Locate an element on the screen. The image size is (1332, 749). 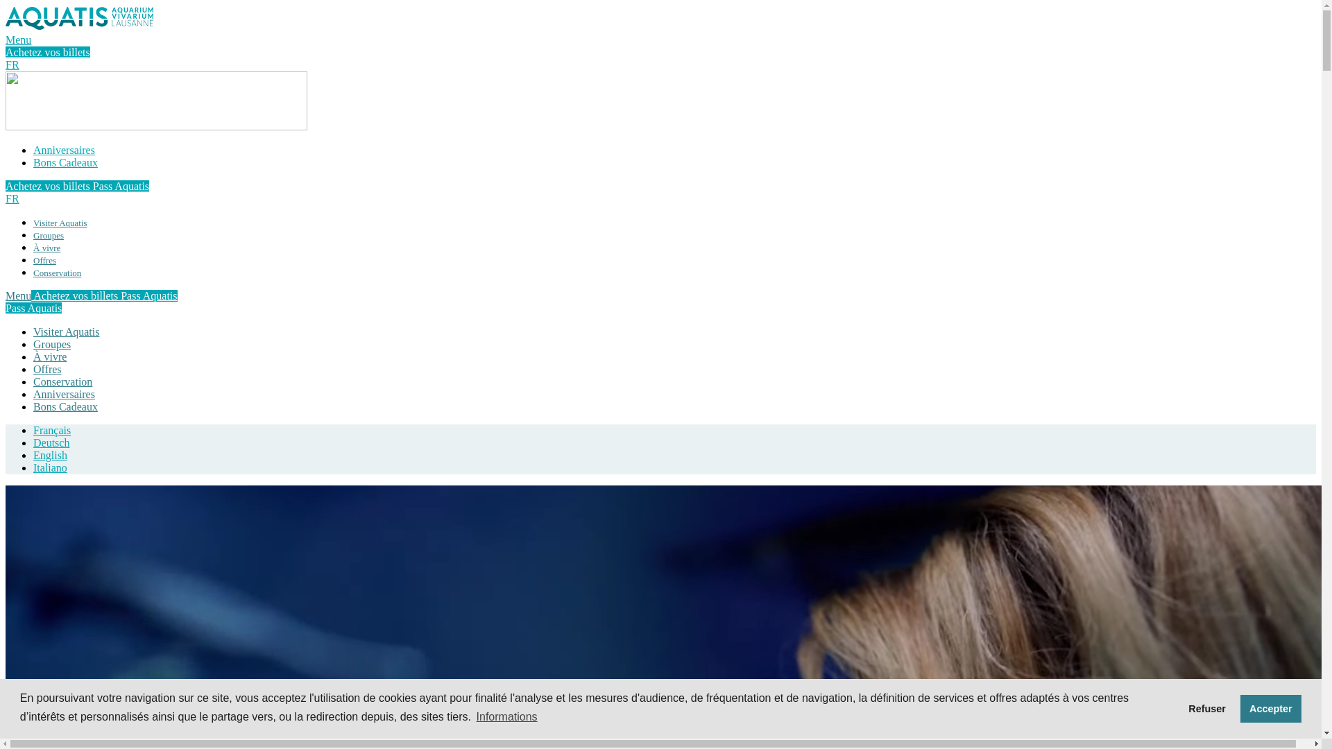
Achetez vos billets is located at coordinates (76, 295).